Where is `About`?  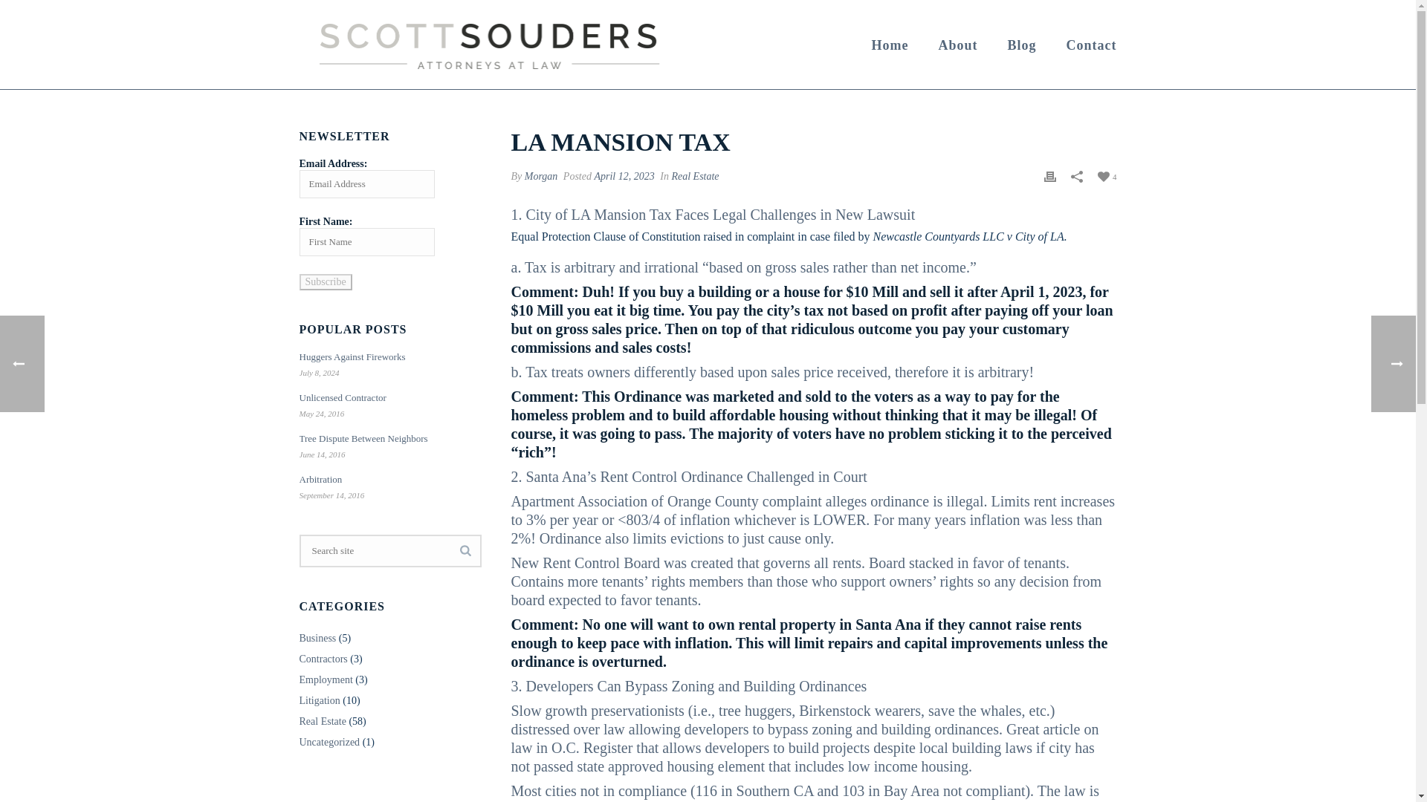
About is located at coordinates (957, 45).